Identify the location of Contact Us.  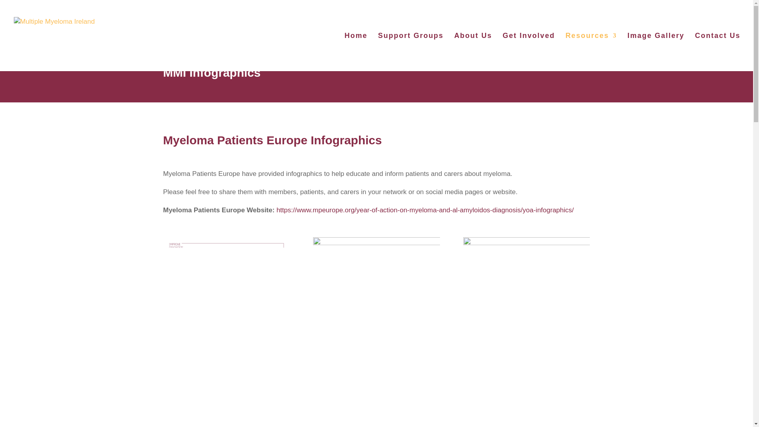
(718, 52).